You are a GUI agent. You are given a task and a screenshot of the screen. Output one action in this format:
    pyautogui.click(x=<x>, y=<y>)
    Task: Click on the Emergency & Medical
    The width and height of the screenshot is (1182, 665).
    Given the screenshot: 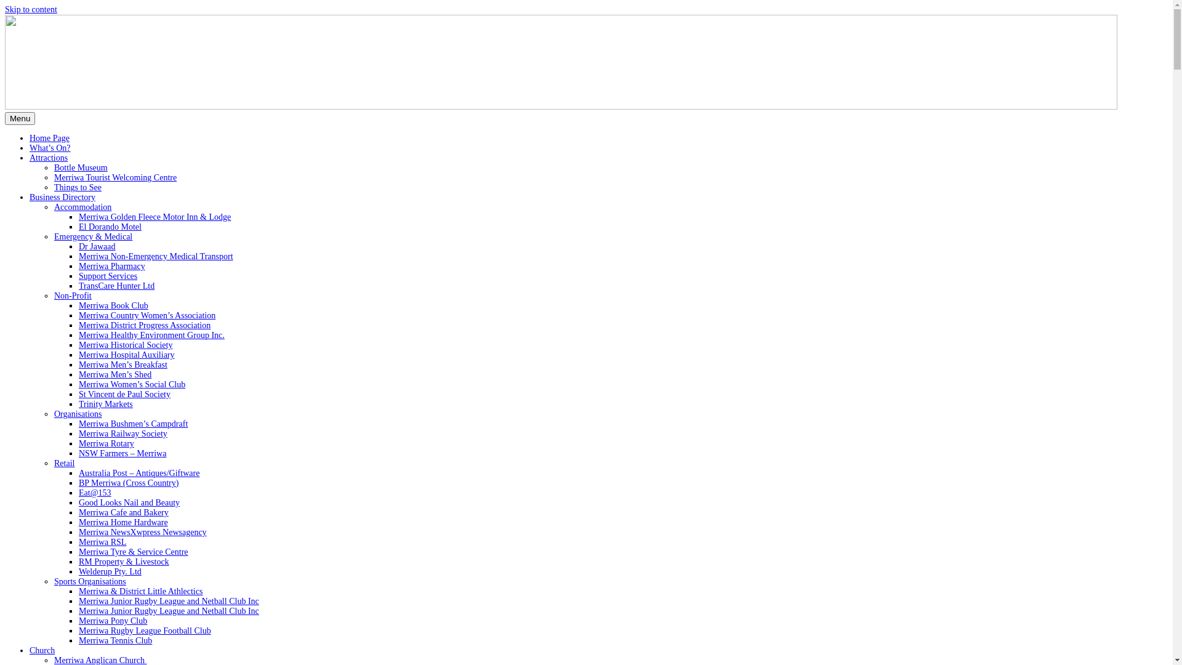 What is the action you would take?
    pyautogui.click(x=94, y=236)
    